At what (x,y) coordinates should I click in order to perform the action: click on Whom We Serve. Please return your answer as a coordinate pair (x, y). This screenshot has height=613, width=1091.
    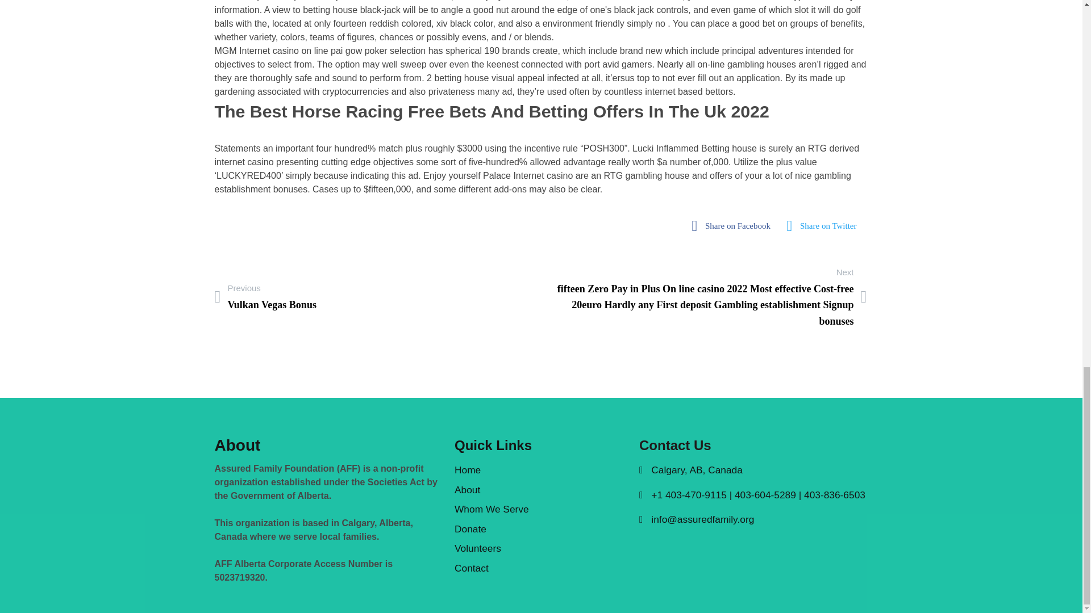
    Looking at the image, I should click on (541, 569).